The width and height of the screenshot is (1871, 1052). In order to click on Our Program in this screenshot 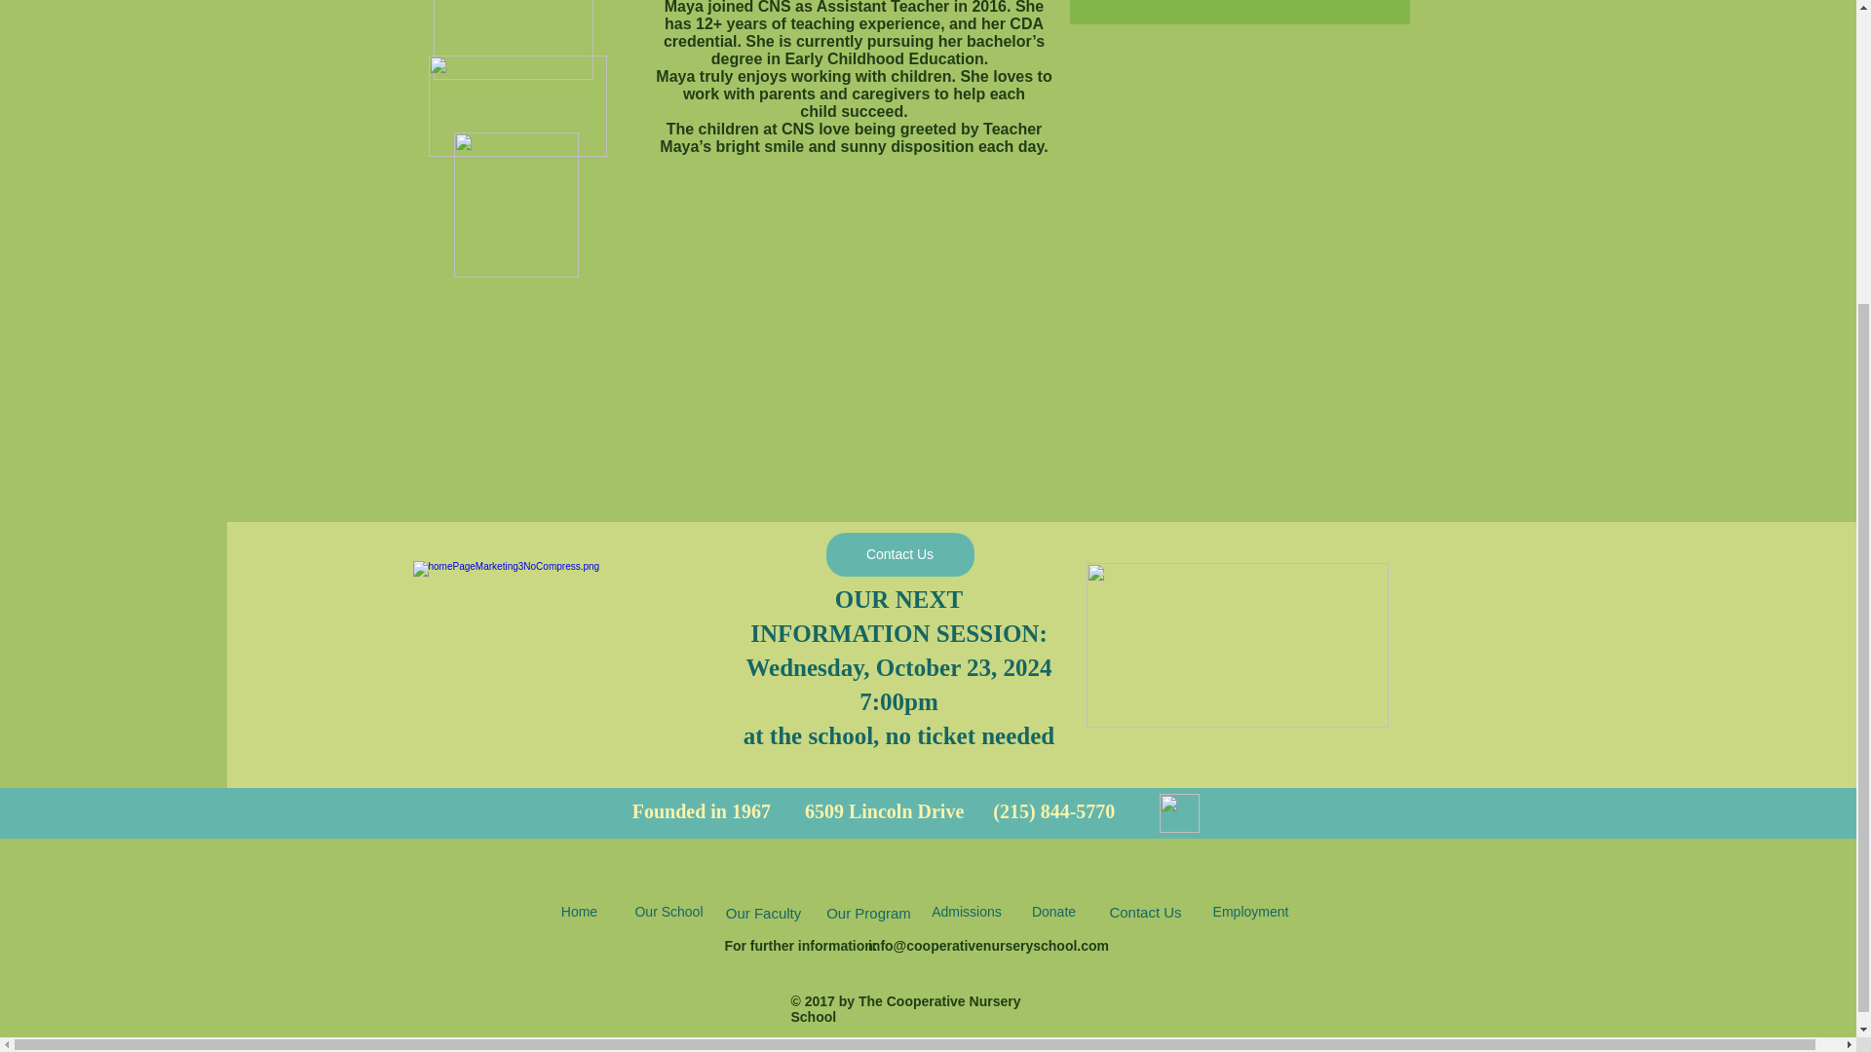, I will do `click(868, 912)`.